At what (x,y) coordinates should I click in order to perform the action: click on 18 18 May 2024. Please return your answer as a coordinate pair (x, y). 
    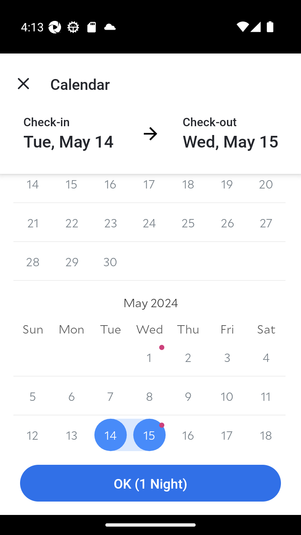
    Looking at the image, I should click on (266, 433).